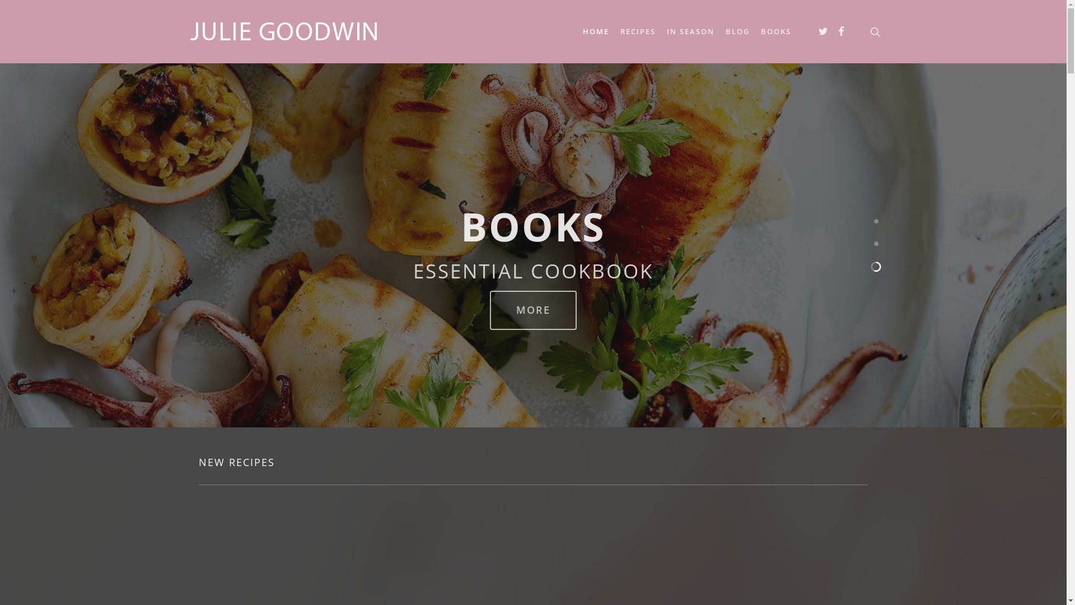 This screenshot has width=1075, height=605. I want to click on BLOG, so click(738, 31).